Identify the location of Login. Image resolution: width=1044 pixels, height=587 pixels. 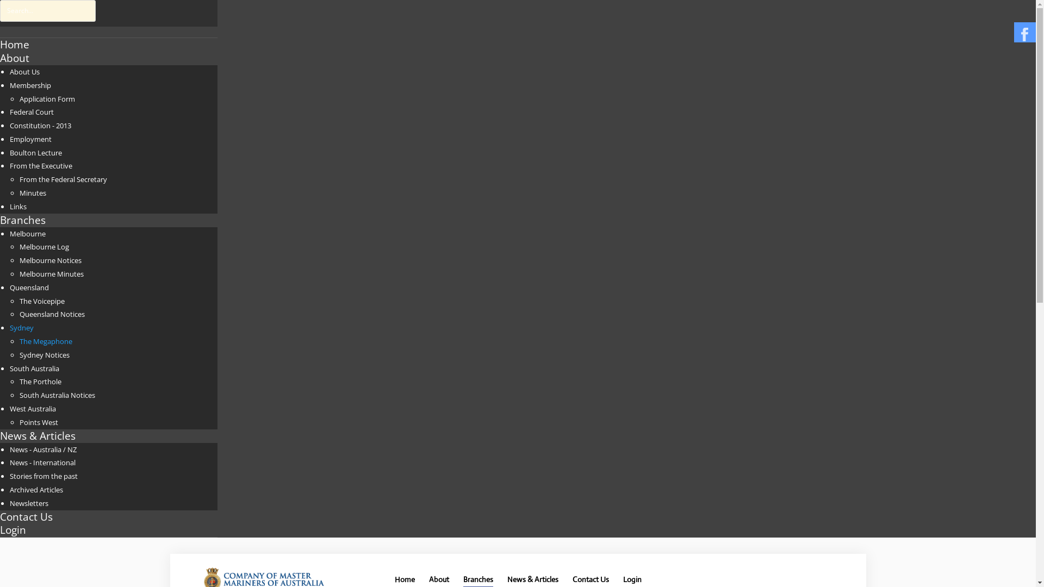
(13, 529).